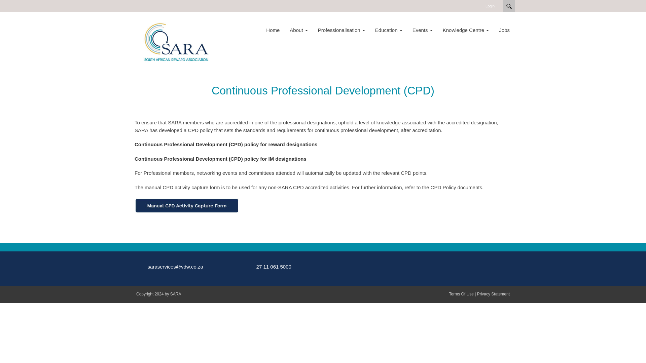  Describe the element at coordinates (389, 30) in the screenshot. I see `Education` at that location.